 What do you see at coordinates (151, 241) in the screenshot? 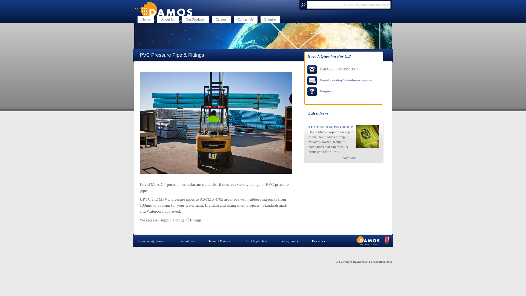
I see `Quotation Agreement` at bounding box center [151, 241].